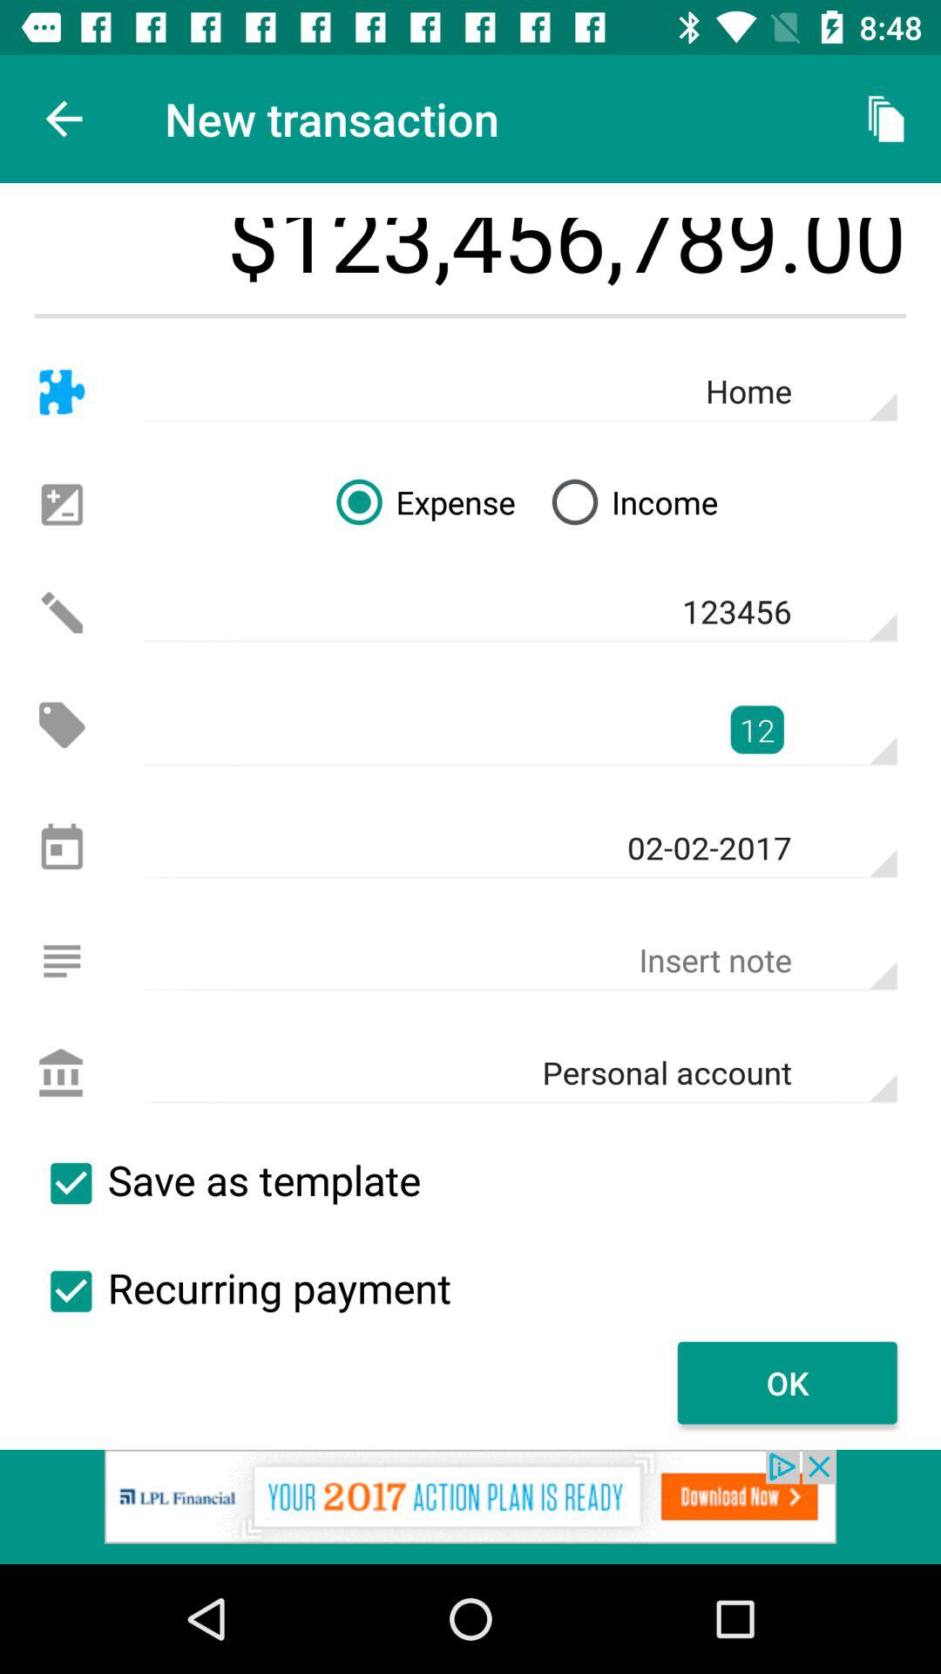 This screenshot has height=1674, width=941. Describe the element at coordinates (61, 1074) in the screenshot. I see `user profile` at that location.